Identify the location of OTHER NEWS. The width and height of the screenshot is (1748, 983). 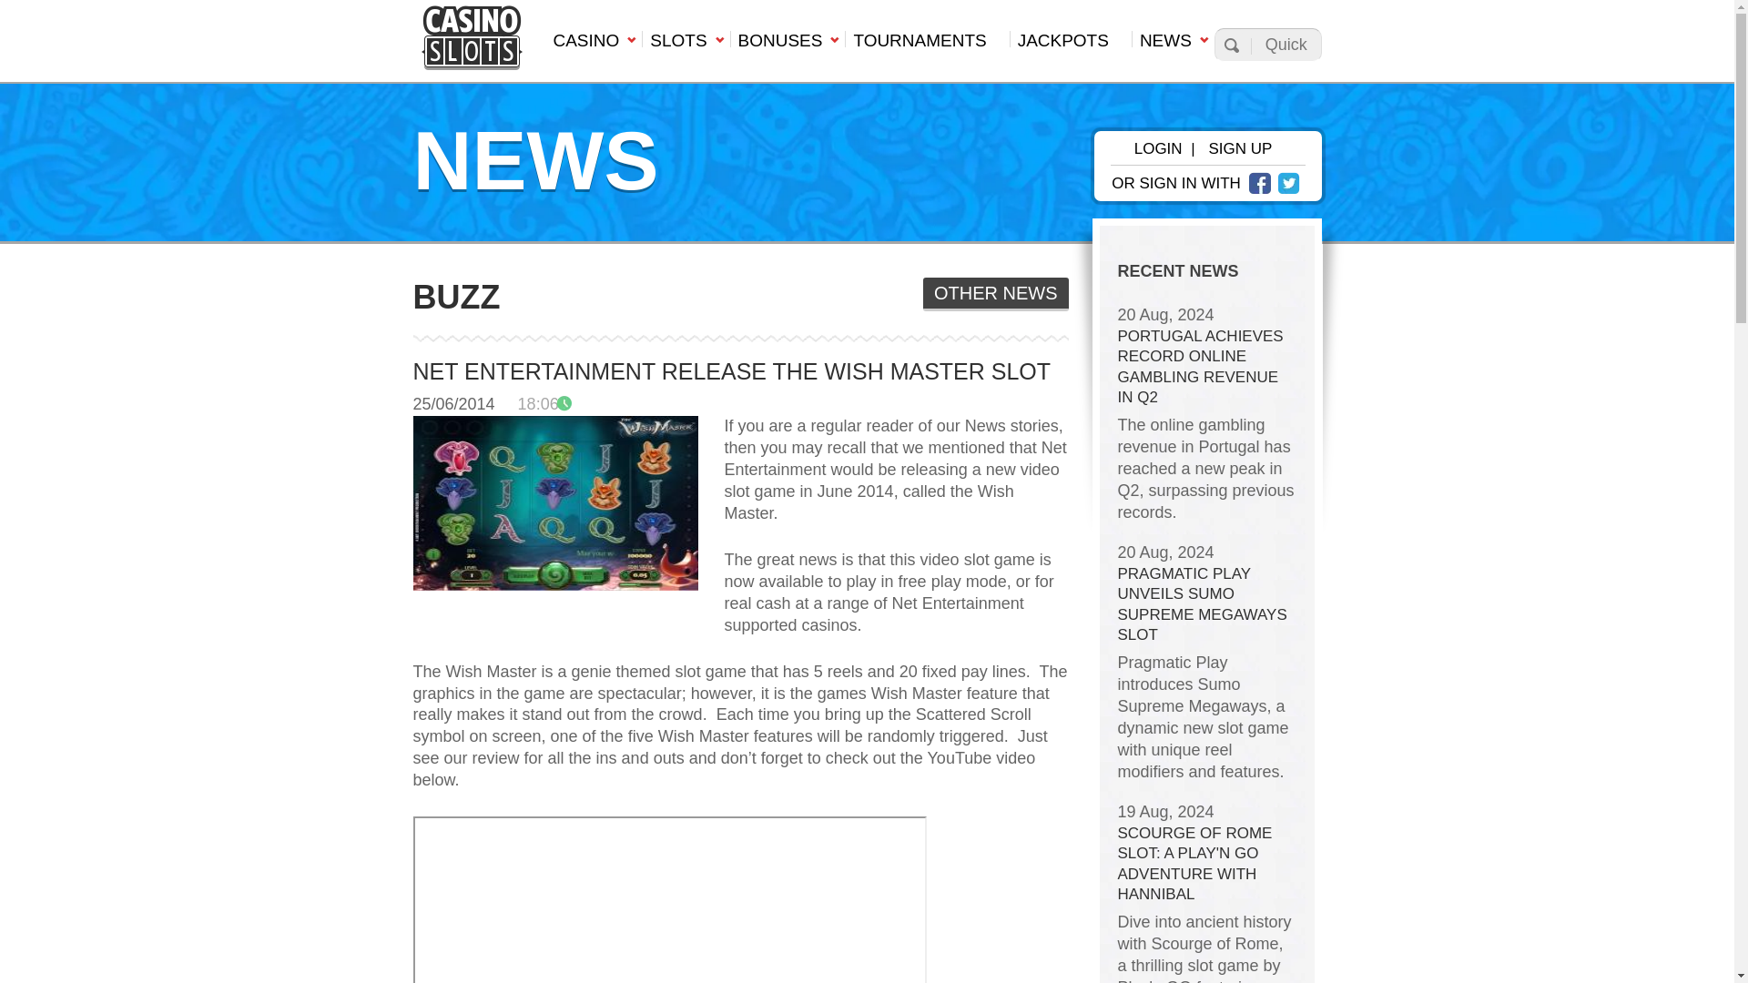
(995, 294).